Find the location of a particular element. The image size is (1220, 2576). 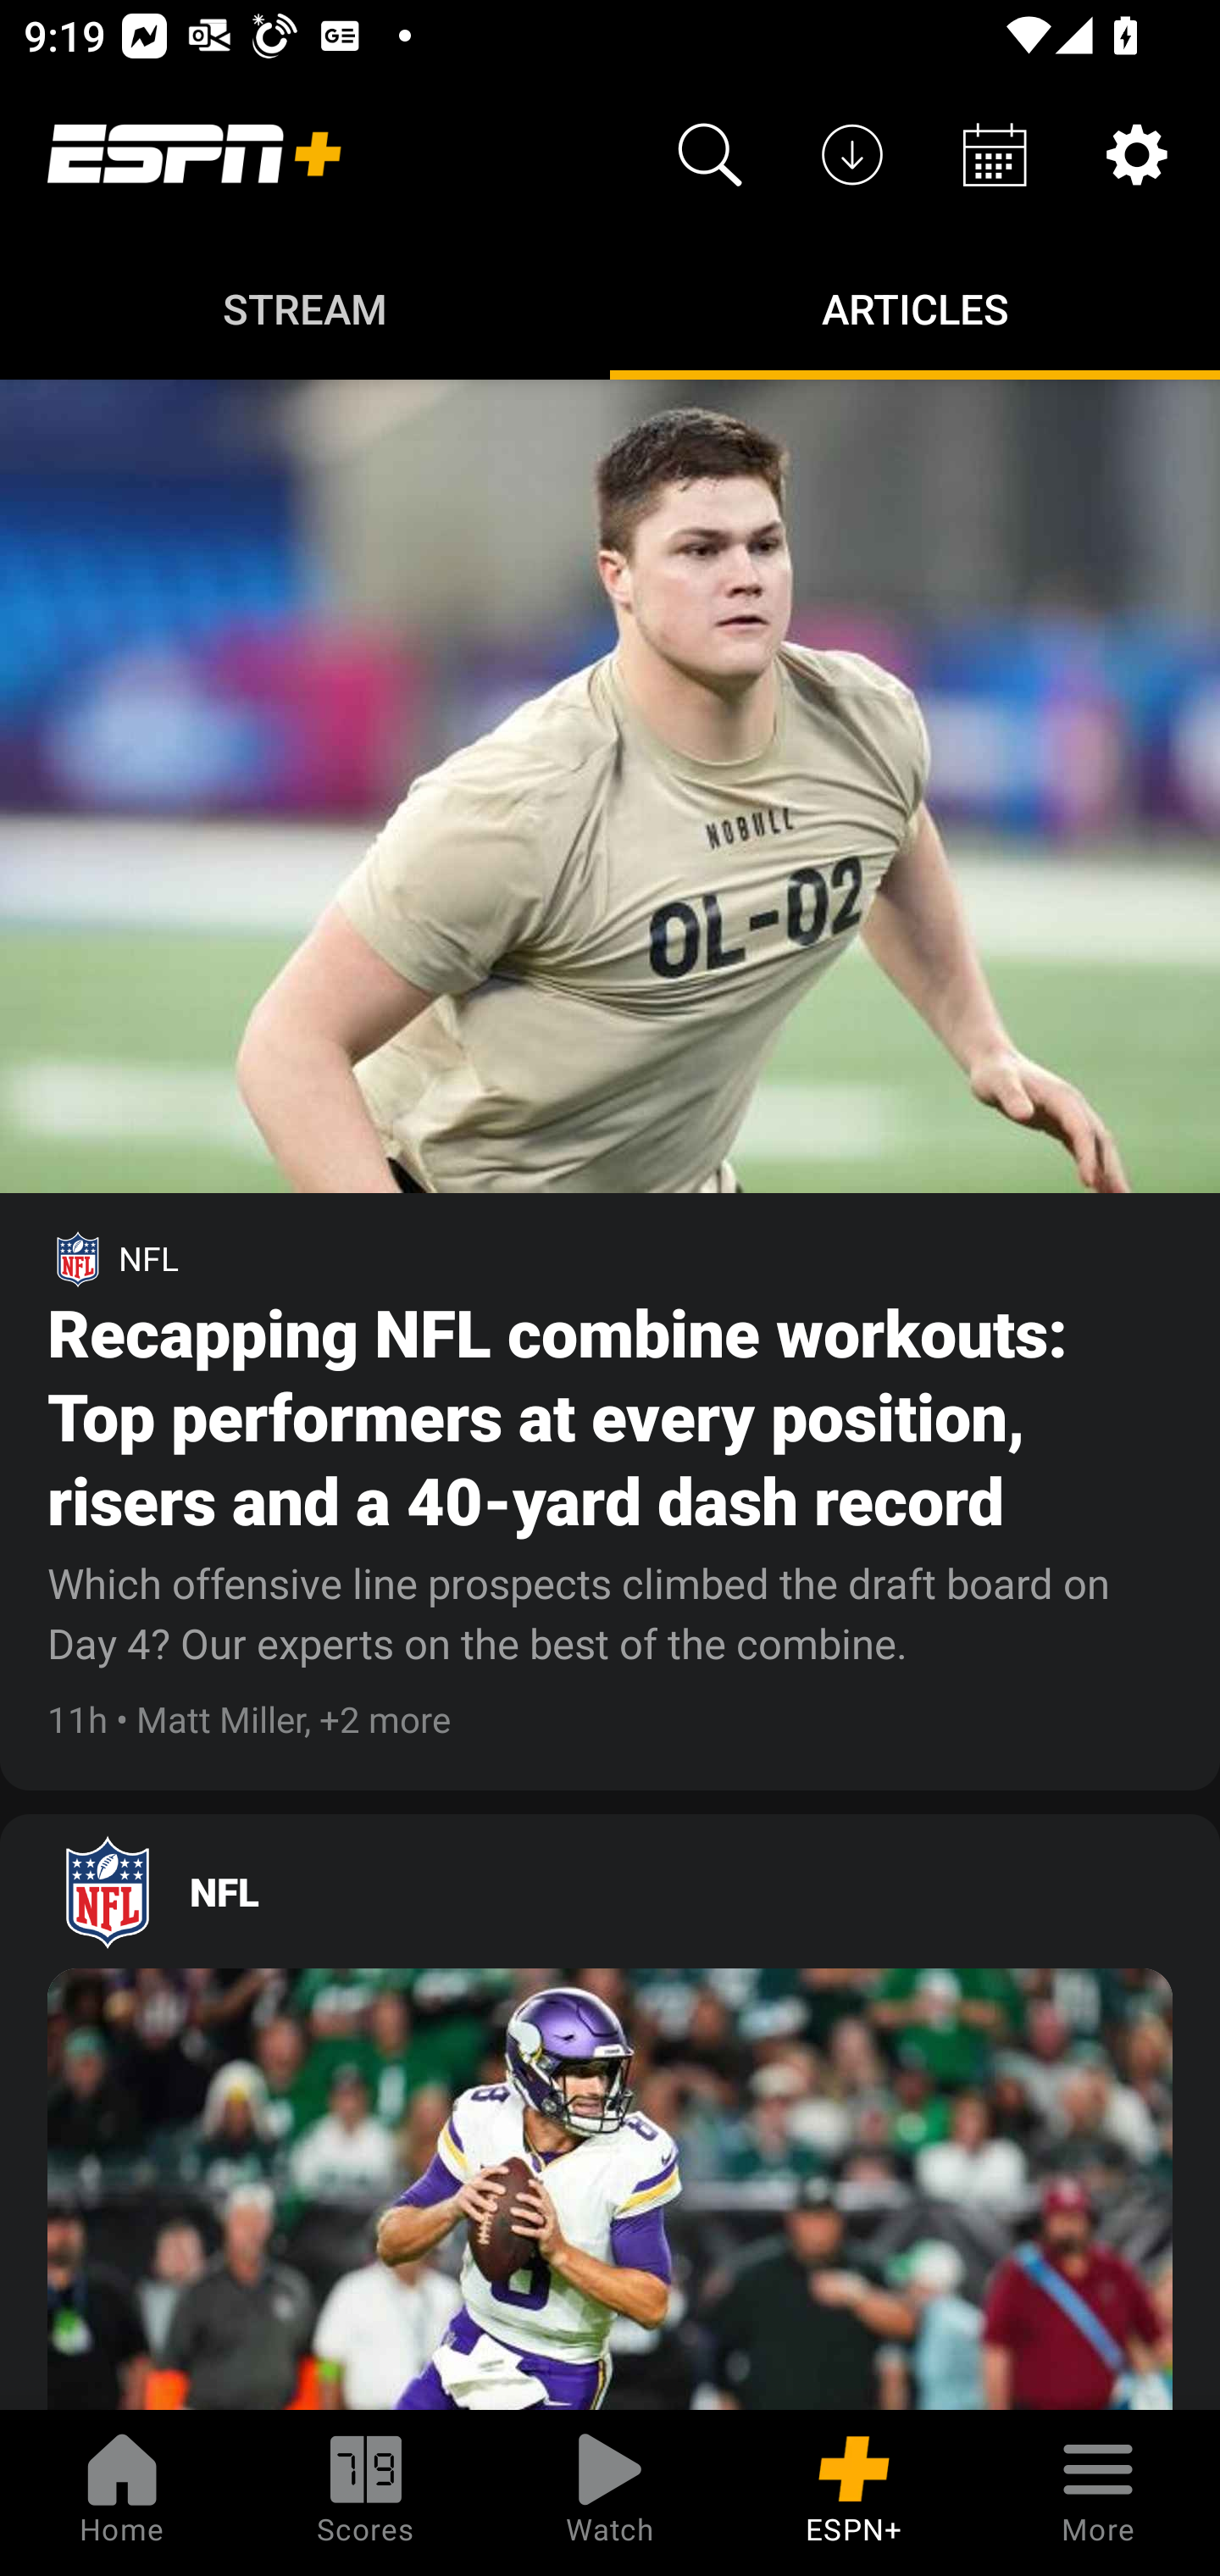

Stream STREAM is located at coordinates (305, 307).